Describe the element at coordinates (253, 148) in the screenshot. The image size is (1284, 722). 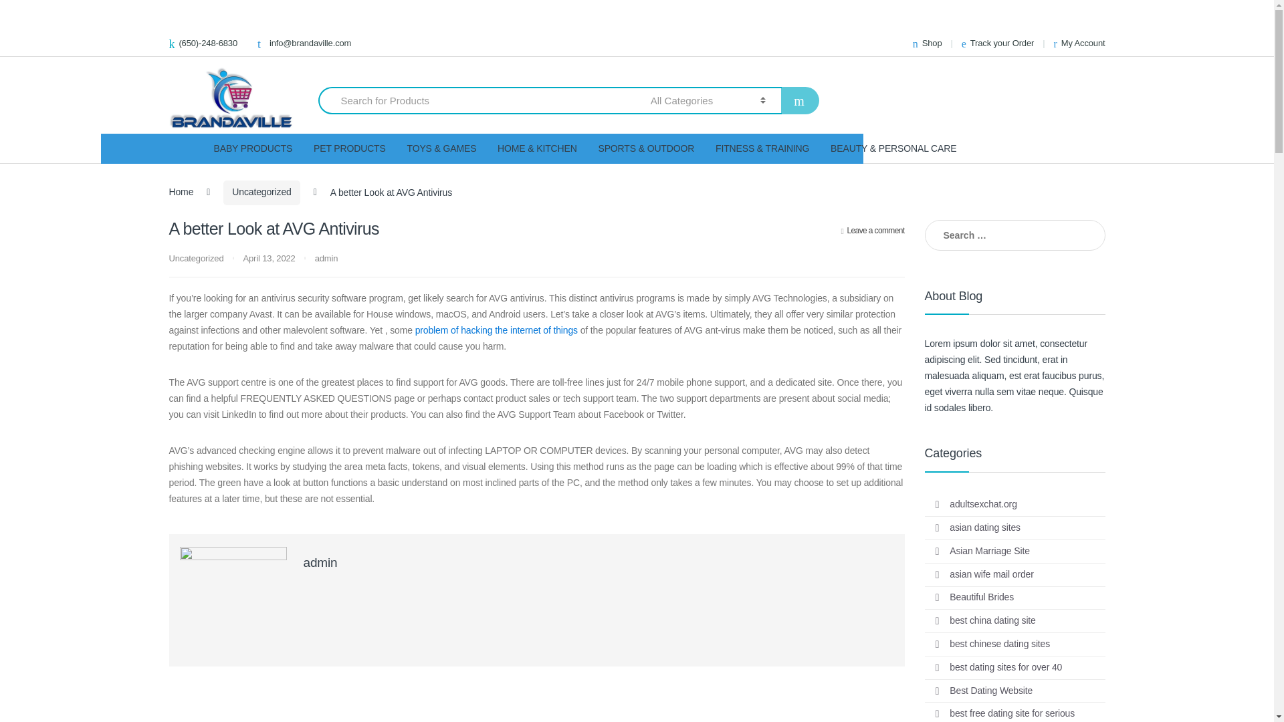
I see `Baby products` at that location.